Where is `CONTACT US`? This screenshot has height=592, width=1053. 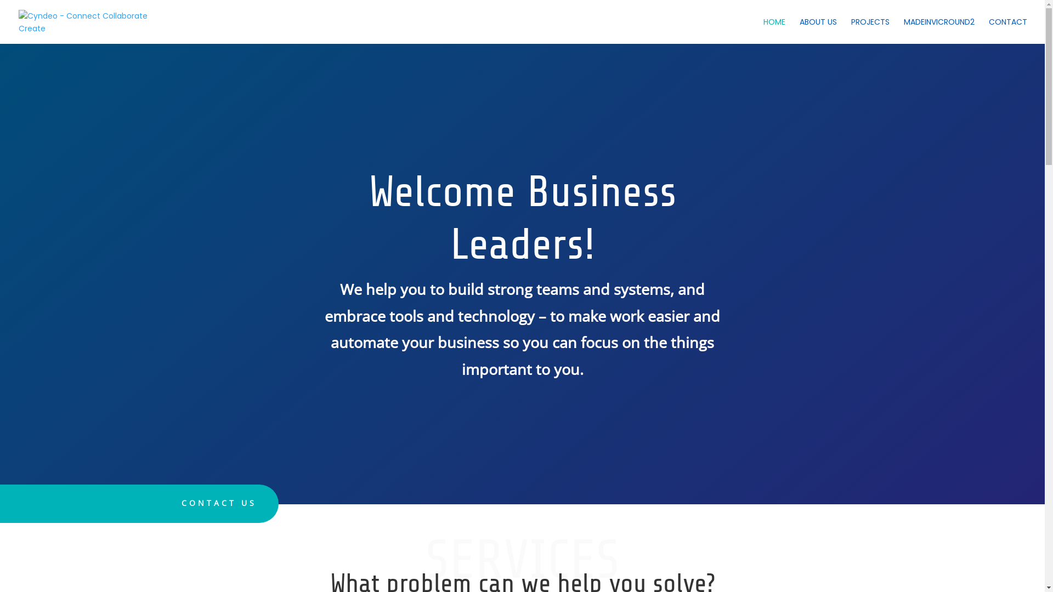
CONTACT US is located at coordinates (219, 503).